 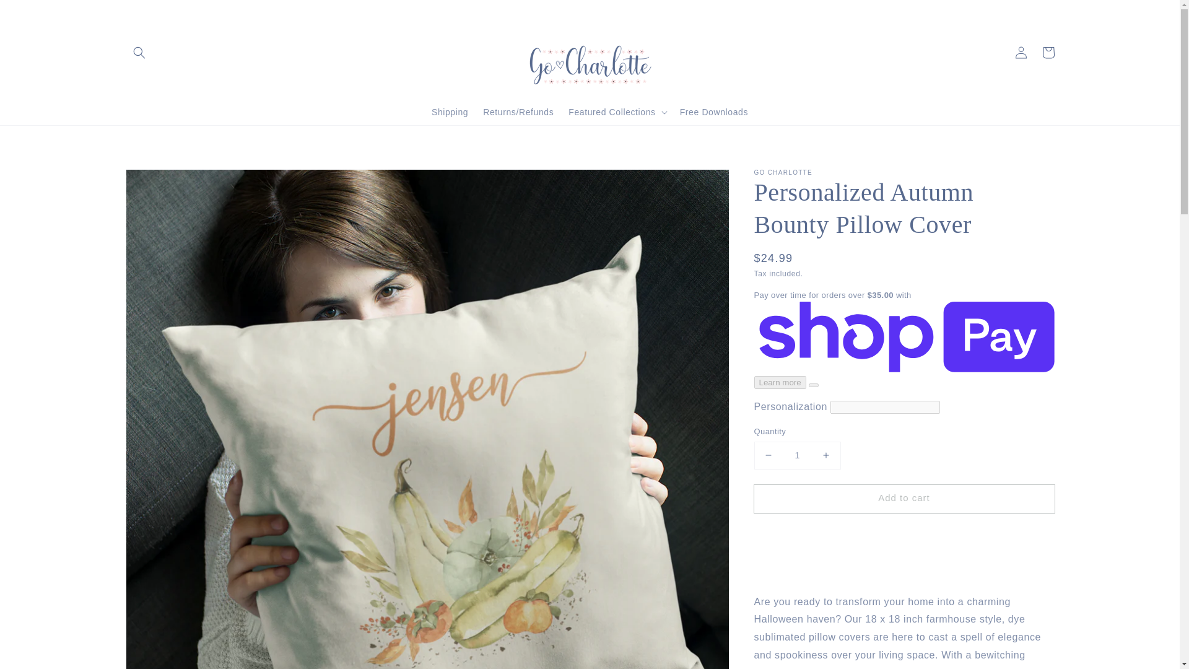 I want to click on Skip to product information, so click(x=162, y=182).